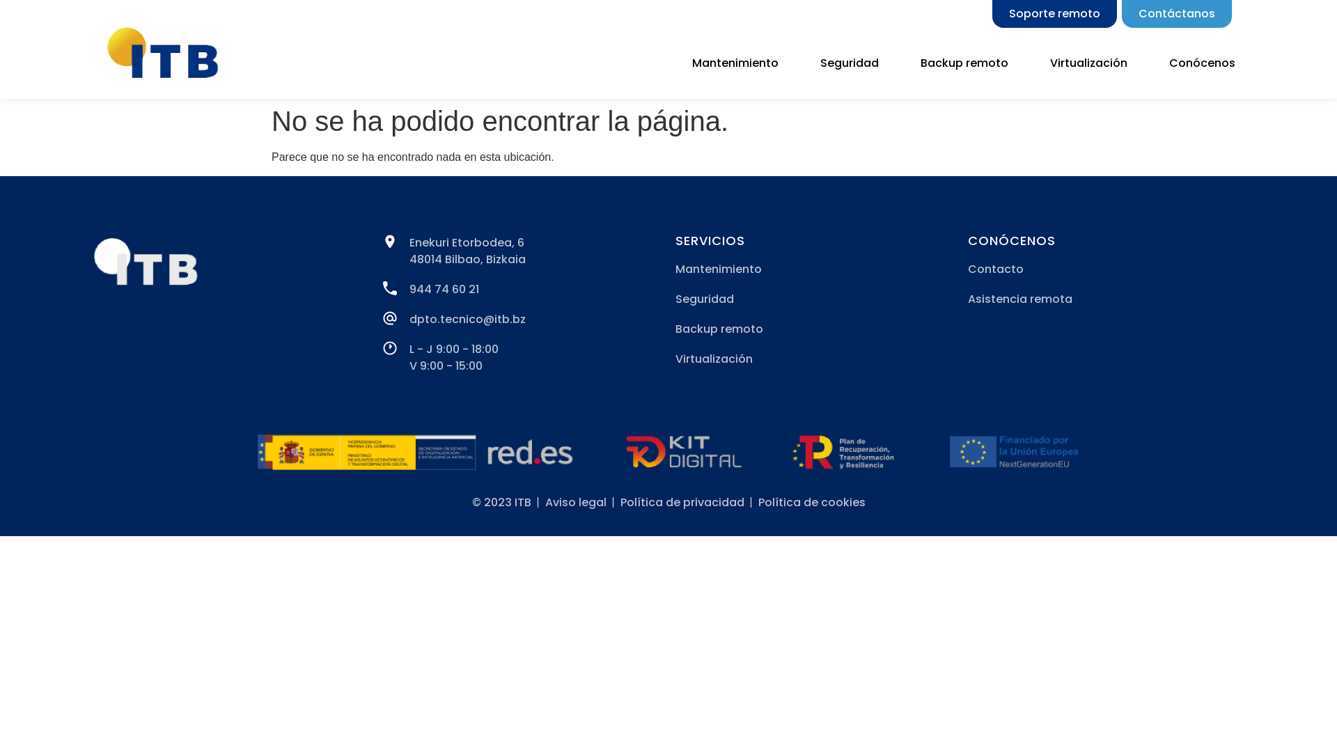 This screenshot has height=752, width=1337. Describe the element at coordinates (815, 329) in the screenshot. I see `Backup remoto` at that location.